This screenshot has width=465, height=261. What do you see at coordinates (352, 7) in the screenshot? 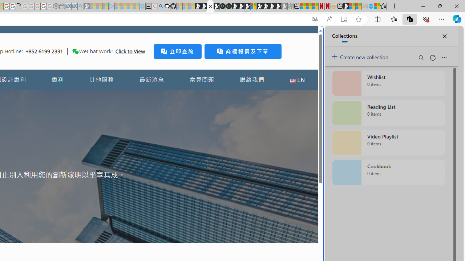
I see `World - MSN` at bounding box center [352, 7].